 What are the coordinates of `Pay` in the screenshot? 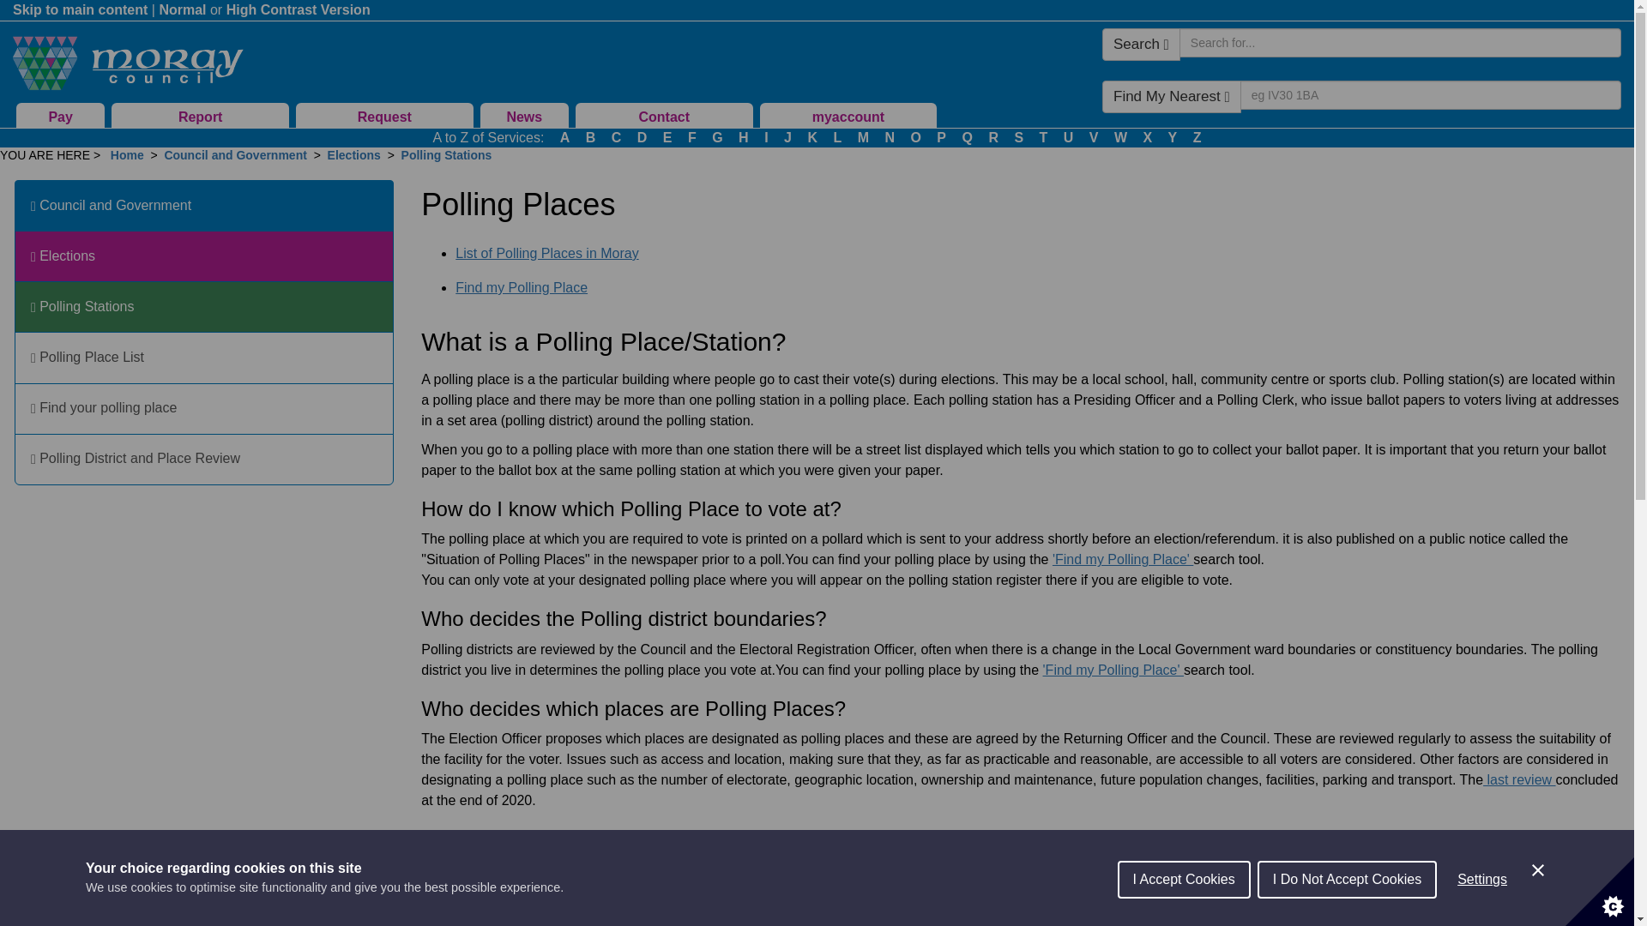 It's located at (60, 115).